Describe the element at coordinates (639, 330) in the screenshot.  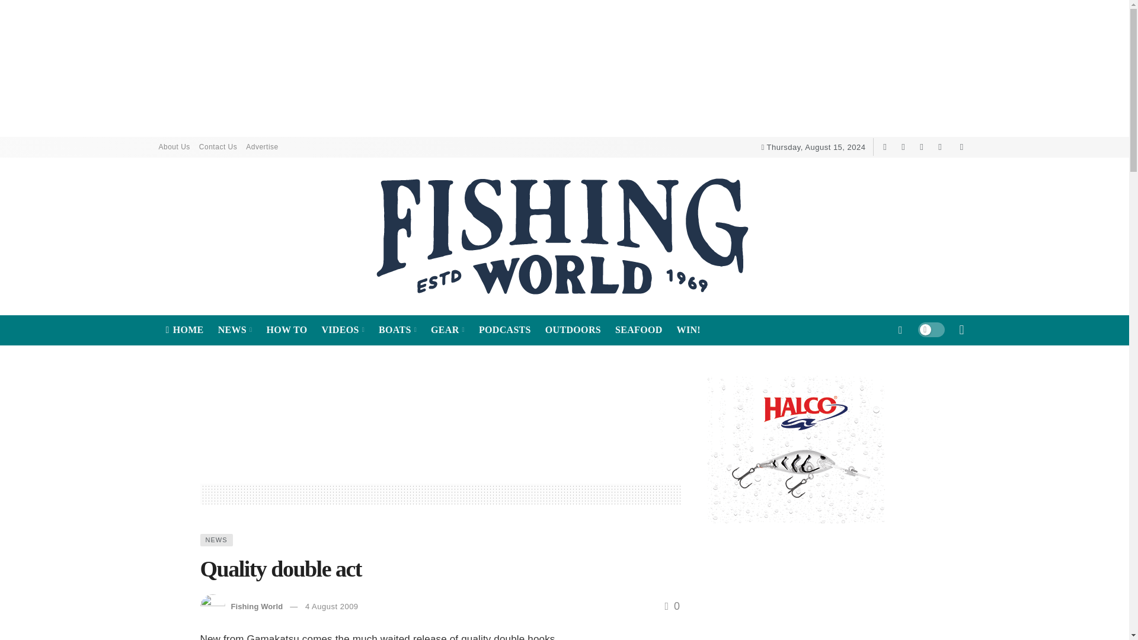
I see `SEAFOOD` at that location.